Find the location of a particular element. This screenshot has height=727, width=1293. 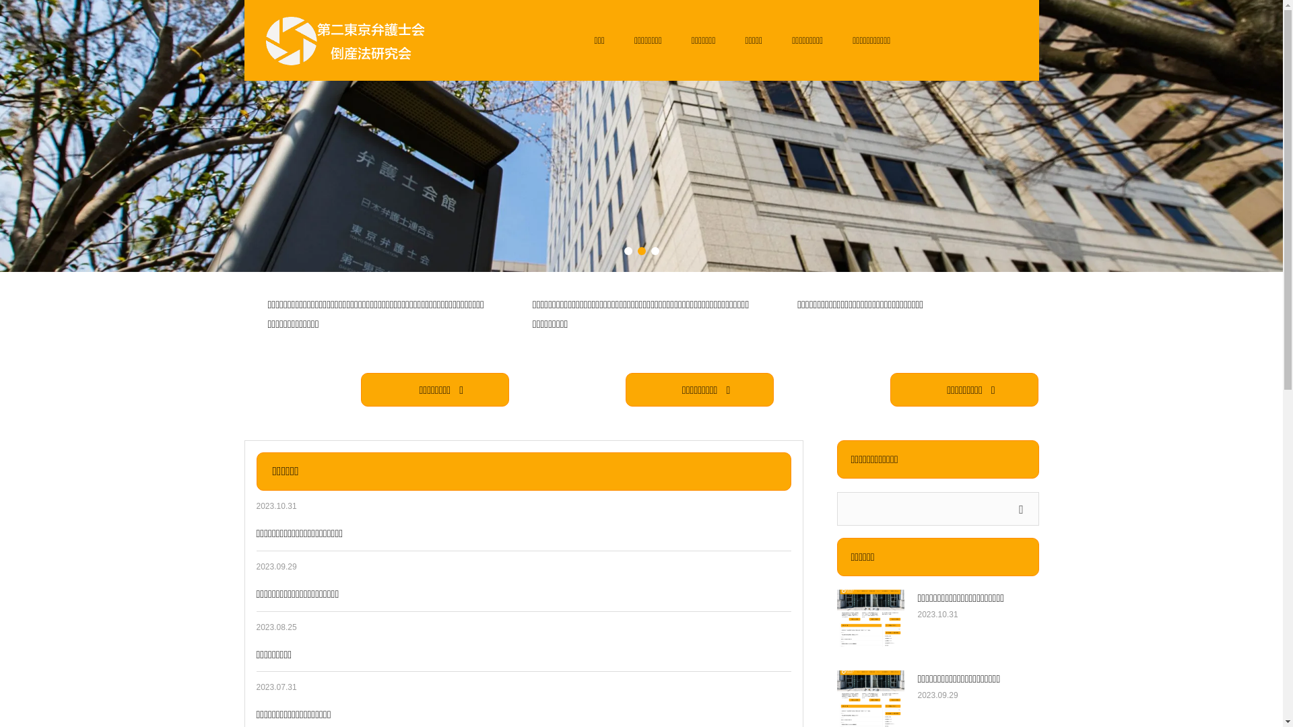

1 is located at coordinates (628, 251).